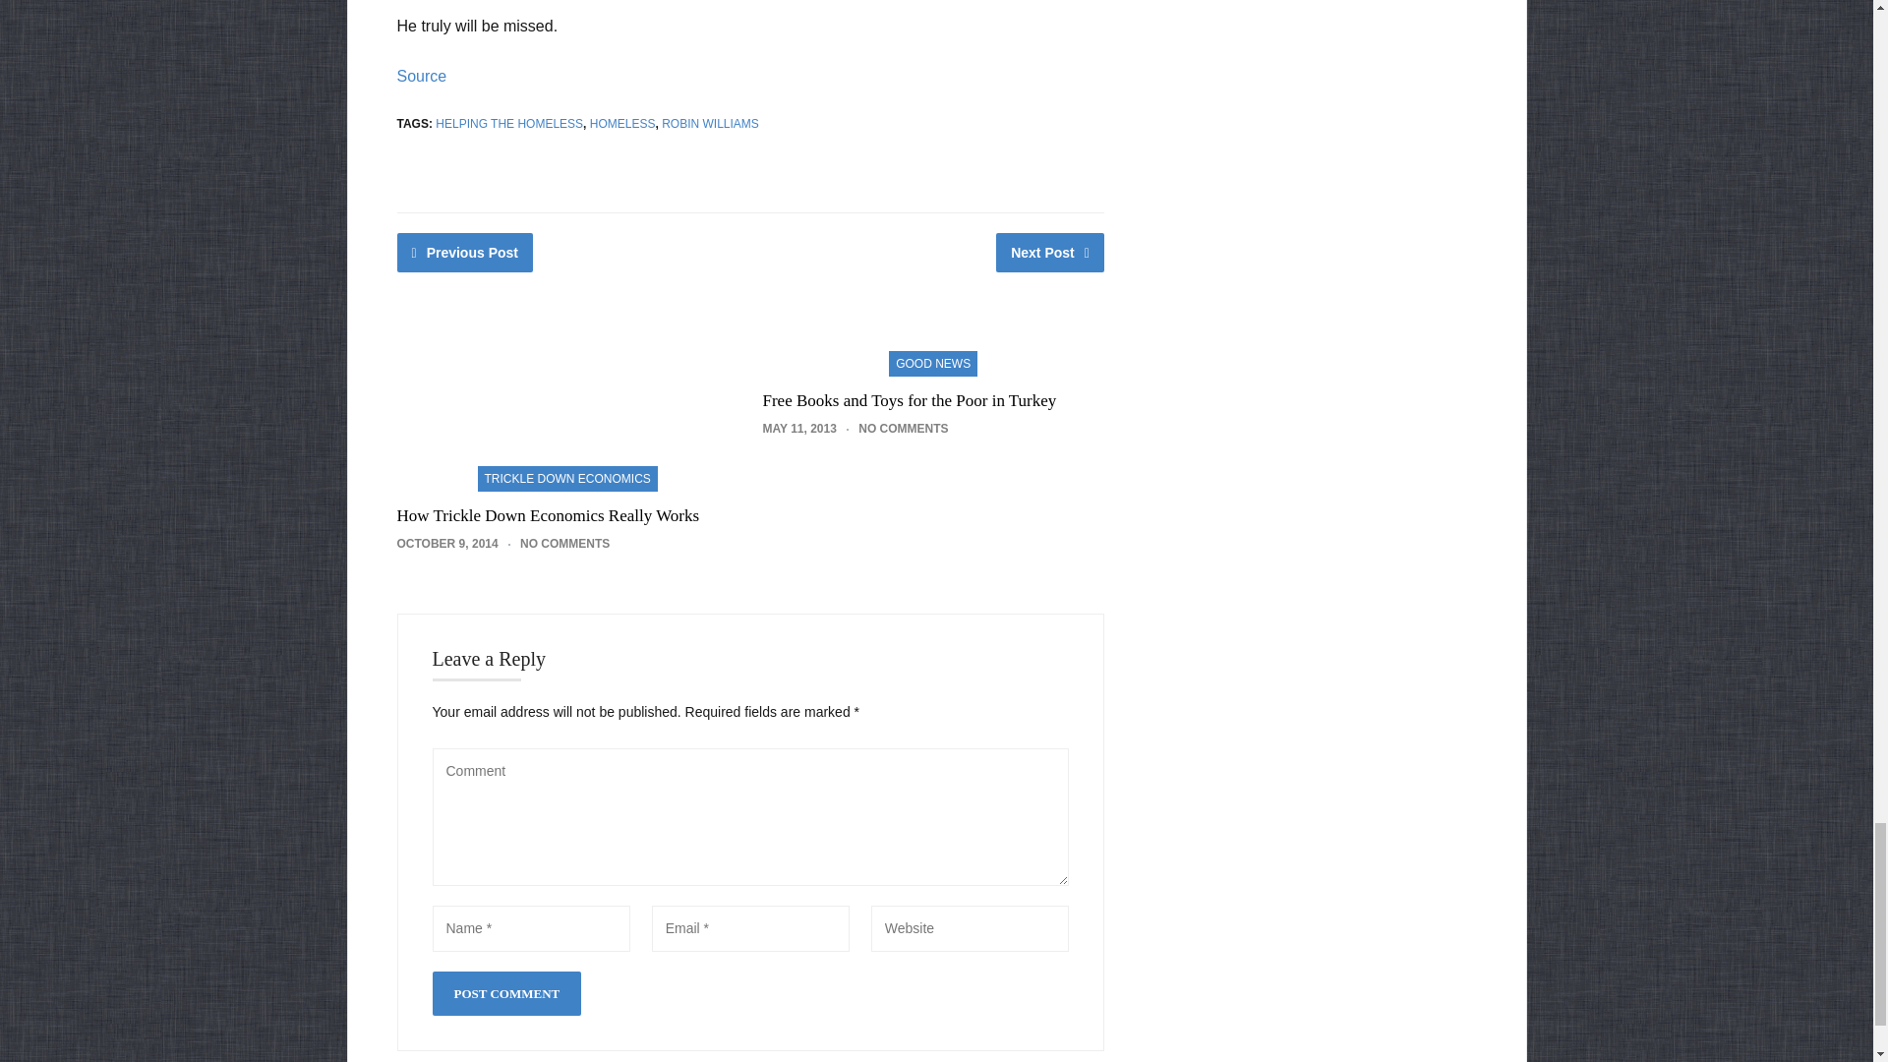  I want to click on NO COMMENTS, so click(903, 428).